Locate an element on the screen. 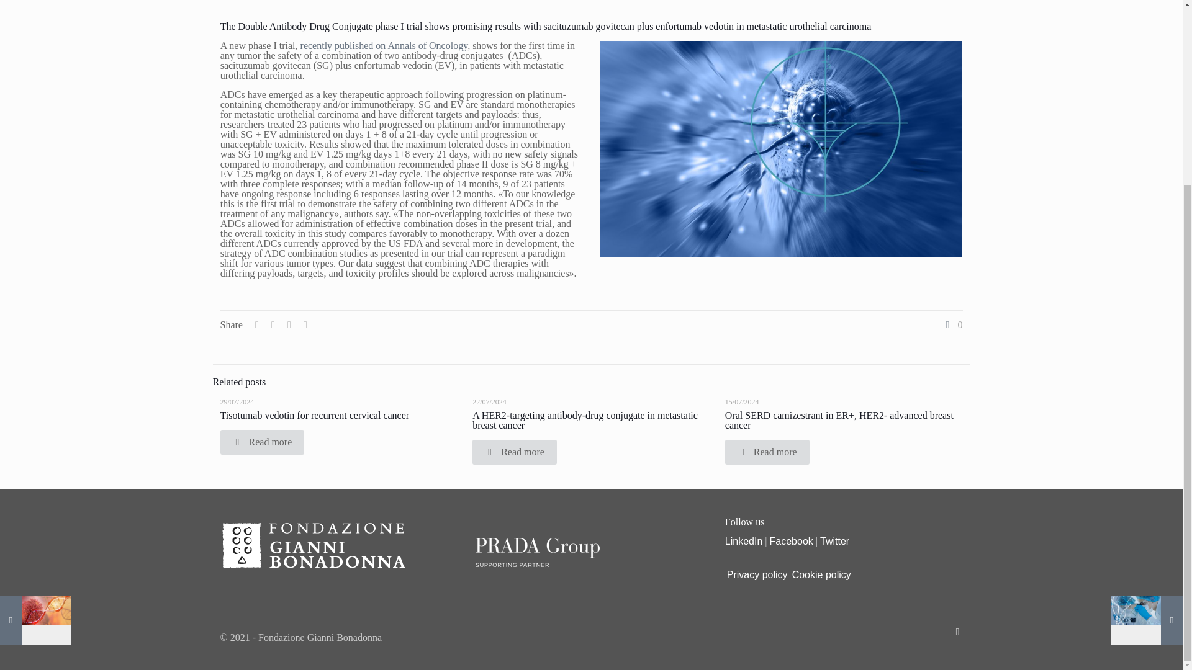 Image resolution: width=1192 pixels, height=670 pixels. Read more is located at coordinates (261, 442).